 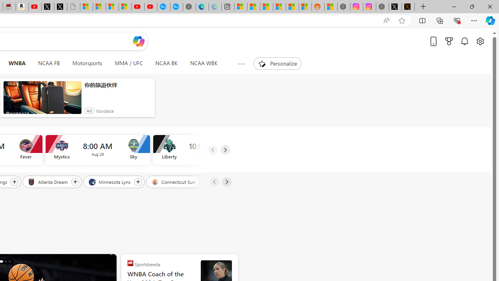 I want to click on Personalize, so click(x=278, y=63).